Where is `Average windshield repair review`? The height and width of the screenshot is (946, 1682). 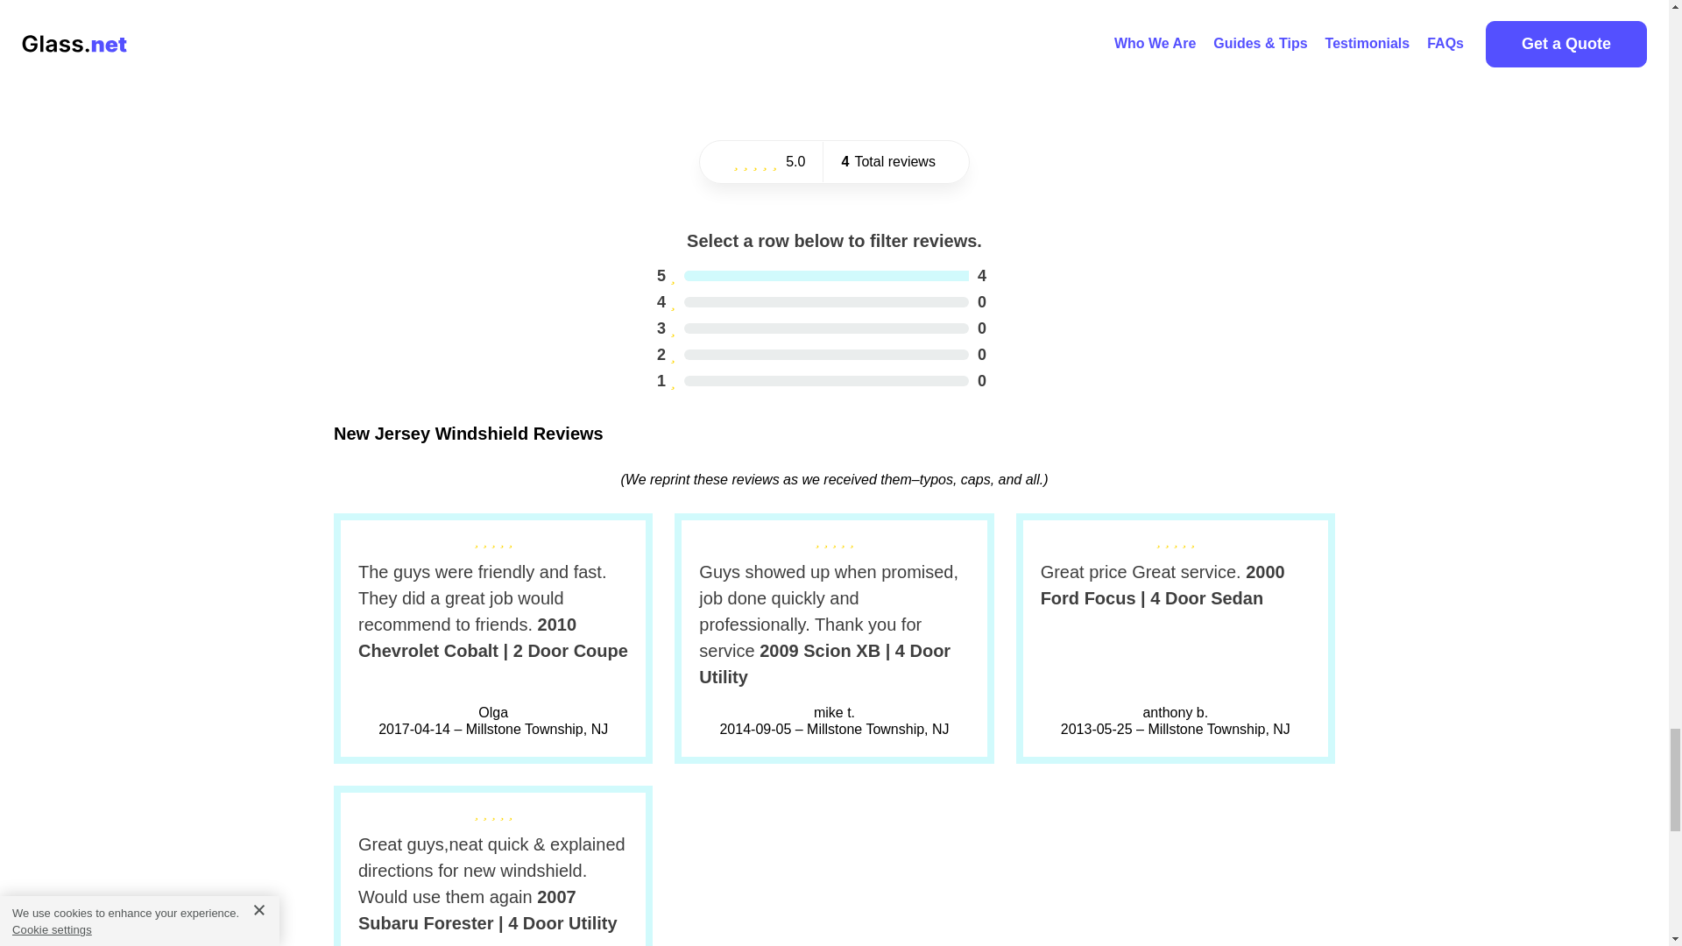 Average windshield repair review is located at coordinates (822, 354).